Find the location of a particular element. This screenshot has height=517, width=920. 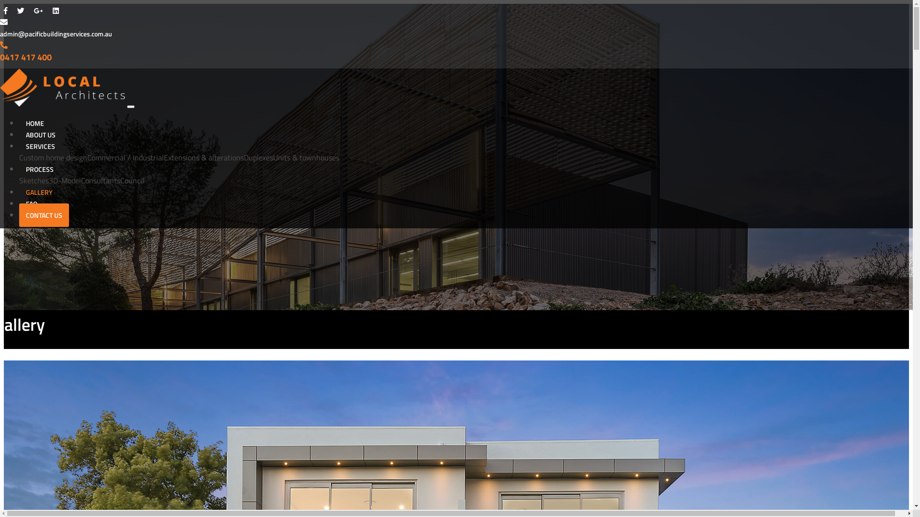

PROCESS is located at coordinates (40, 169).